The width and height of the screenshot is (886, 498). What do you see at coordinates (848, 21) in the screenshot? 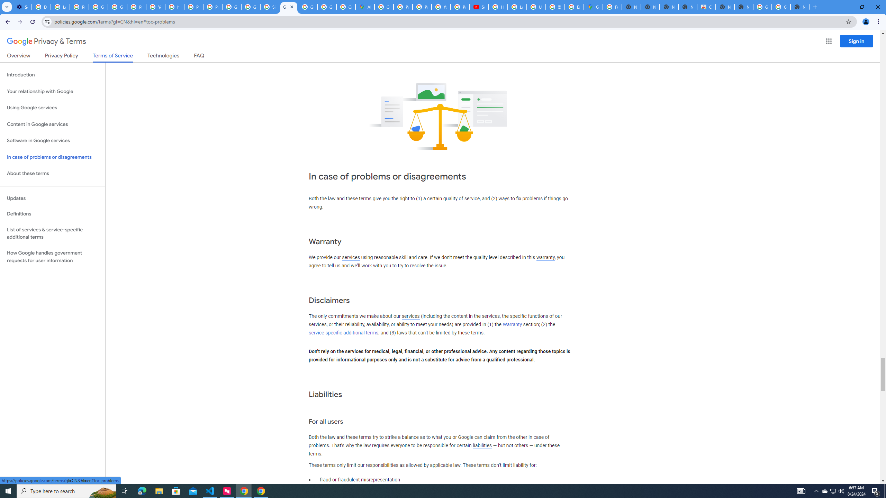
I see `Bookmark this tab` at bounding box center [848, 21].